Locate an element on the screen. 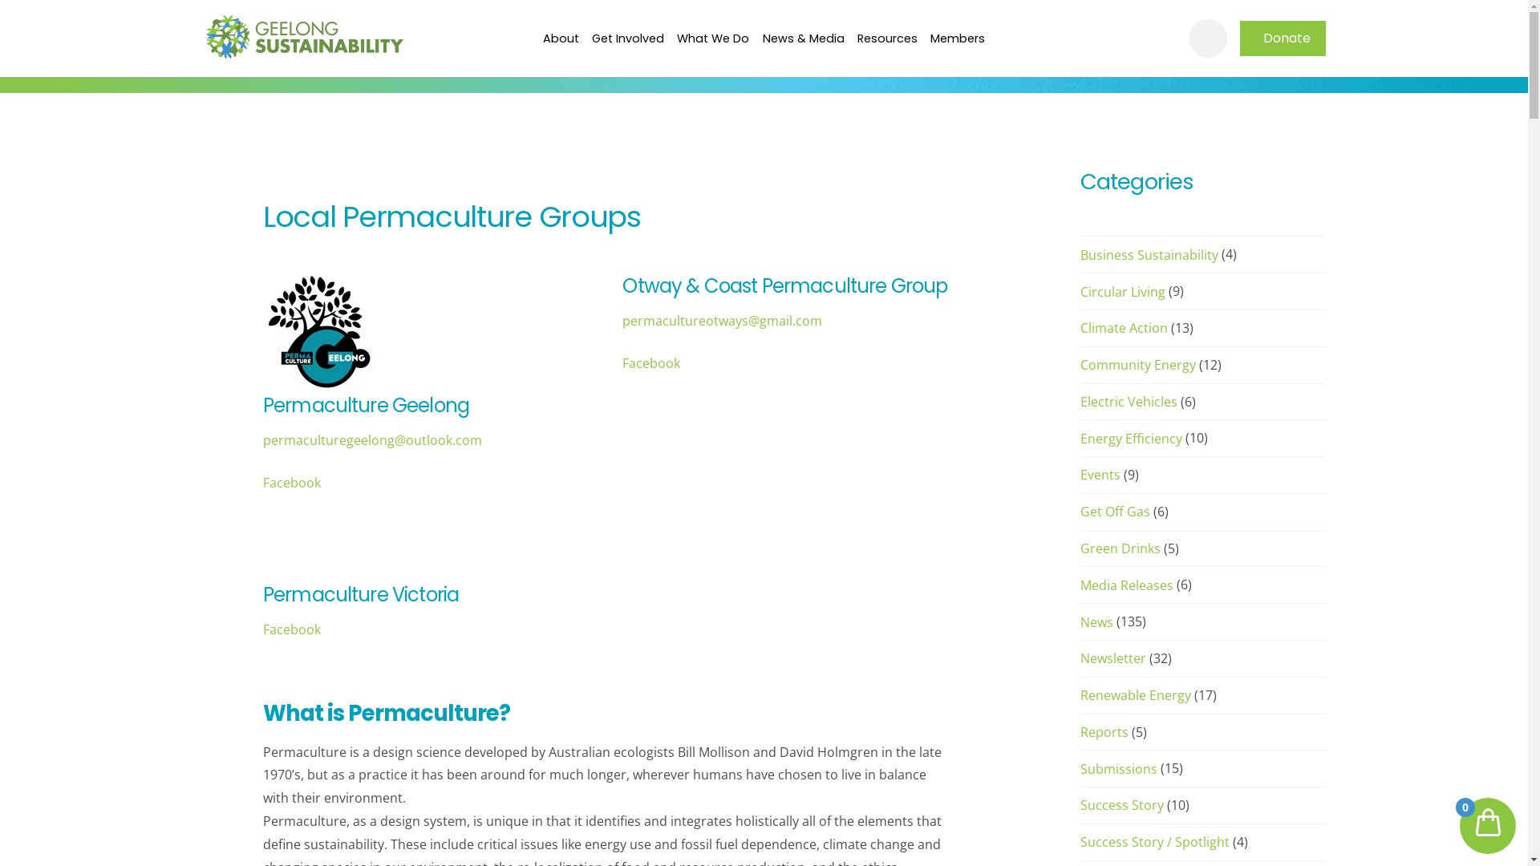  Newsletter is located at coordinates (1113, 658).